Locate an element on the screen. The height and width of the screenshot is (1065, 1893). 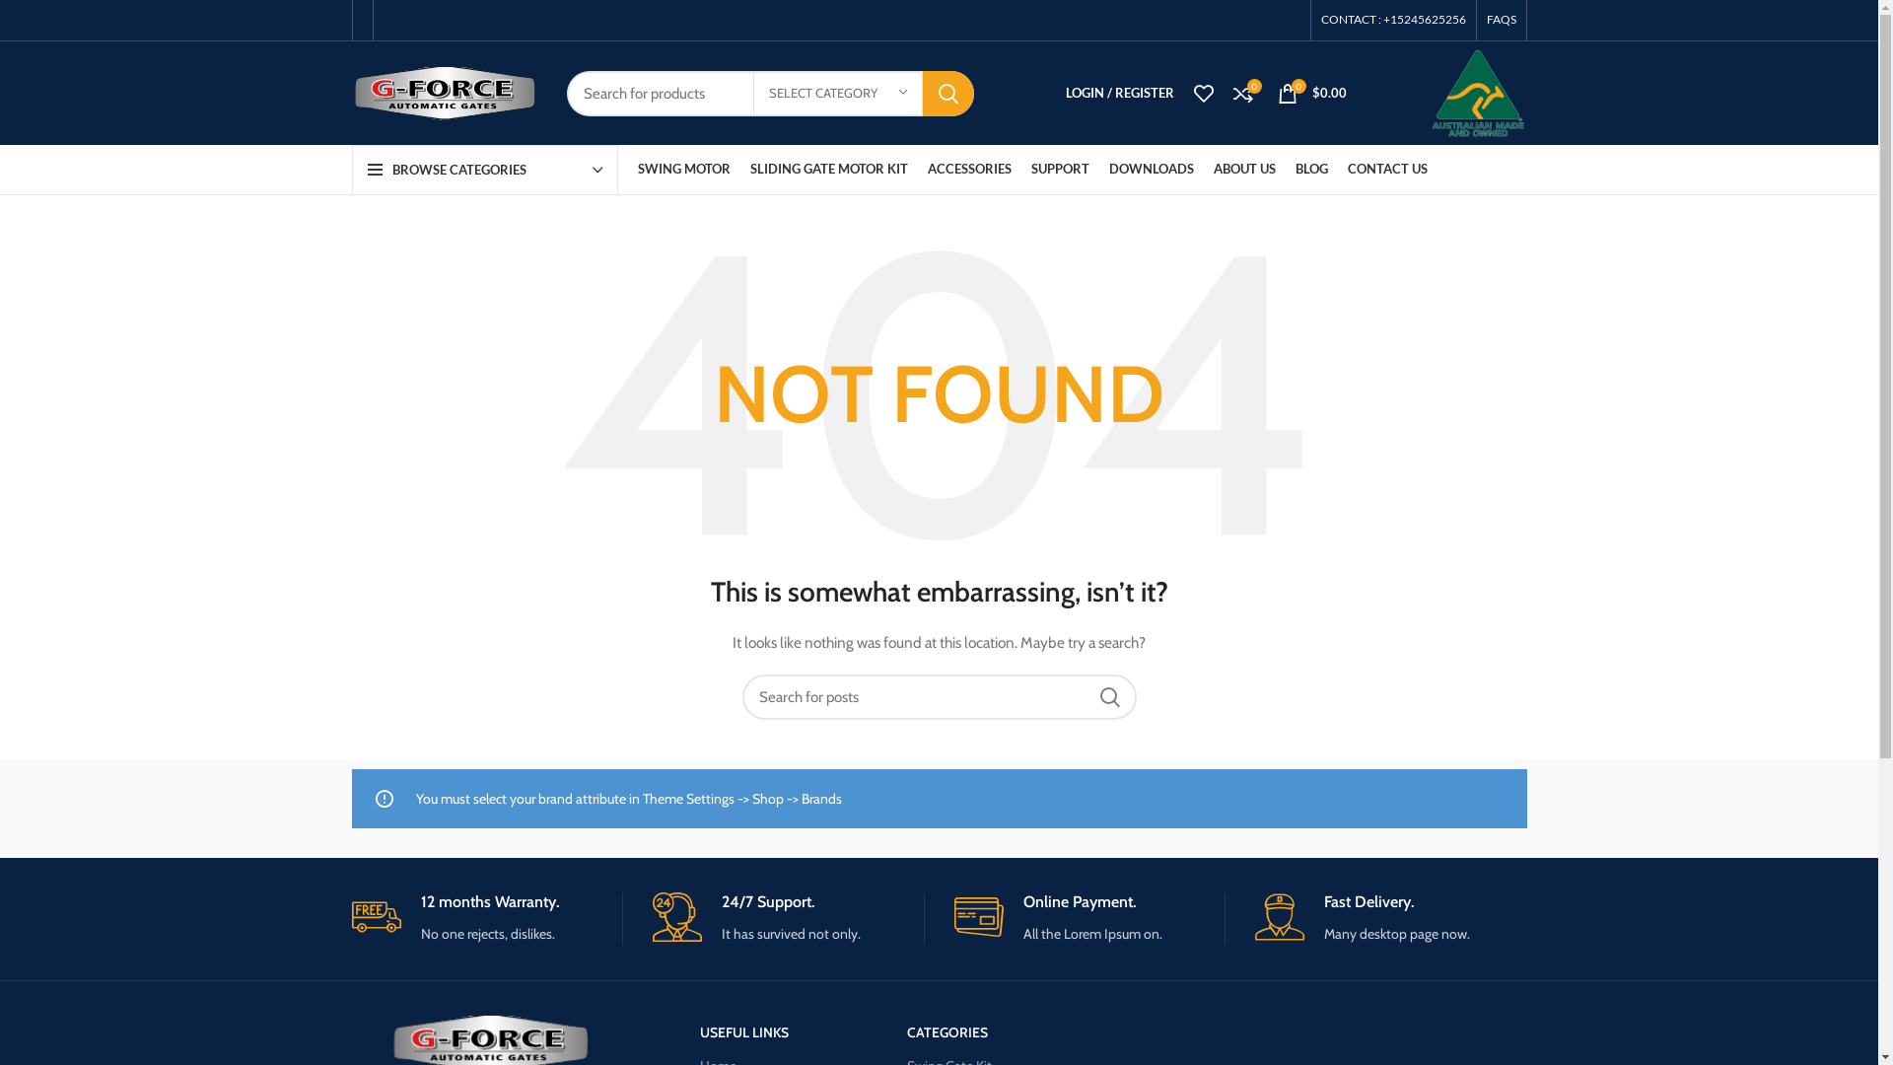
CATEGORIES is located at coordinates (1068, 1032).